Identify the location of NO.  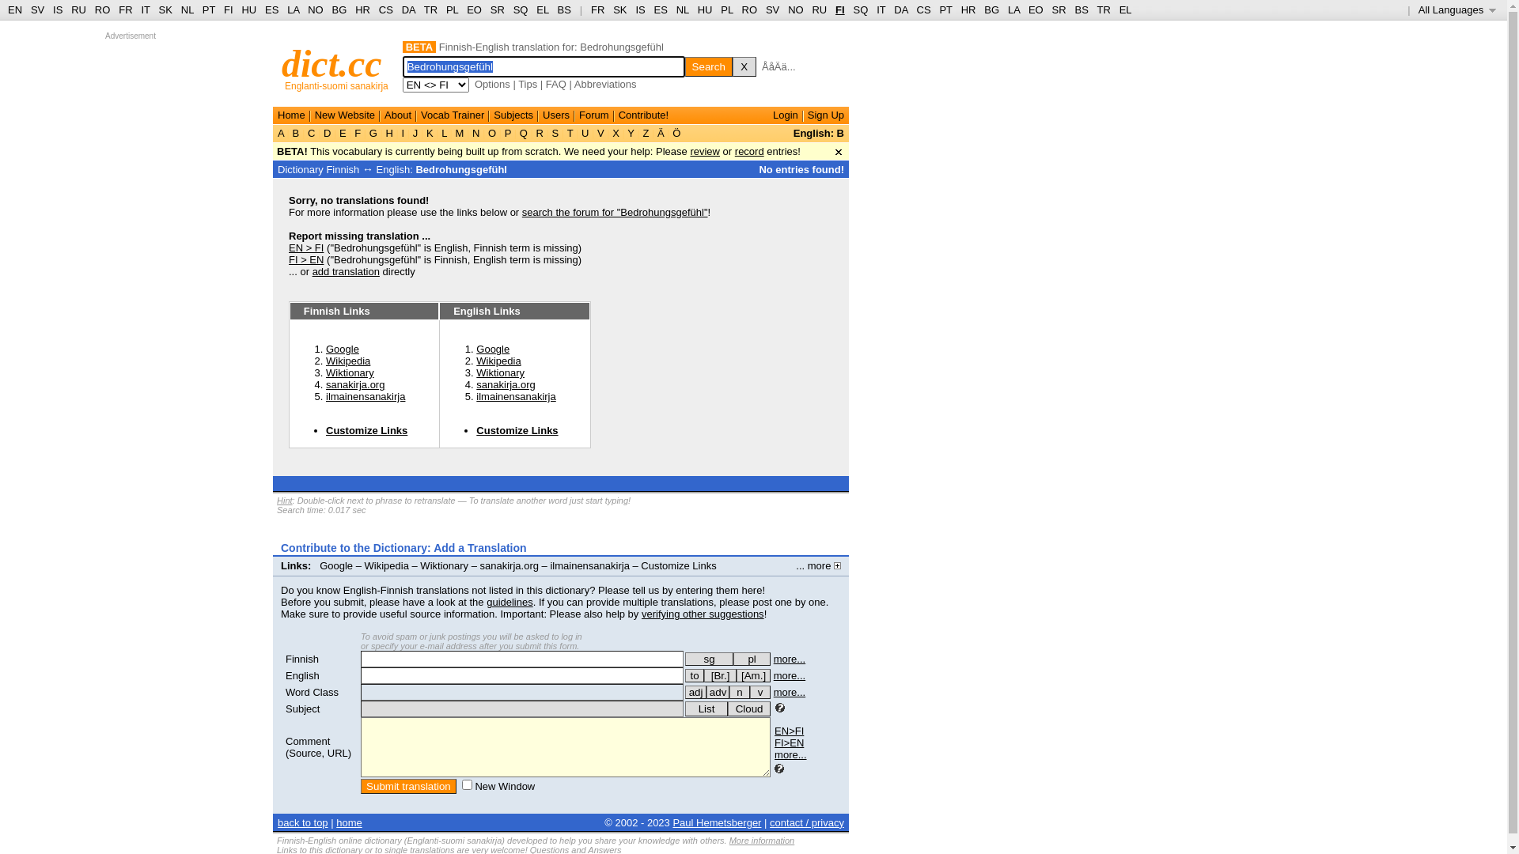
(316, 9).